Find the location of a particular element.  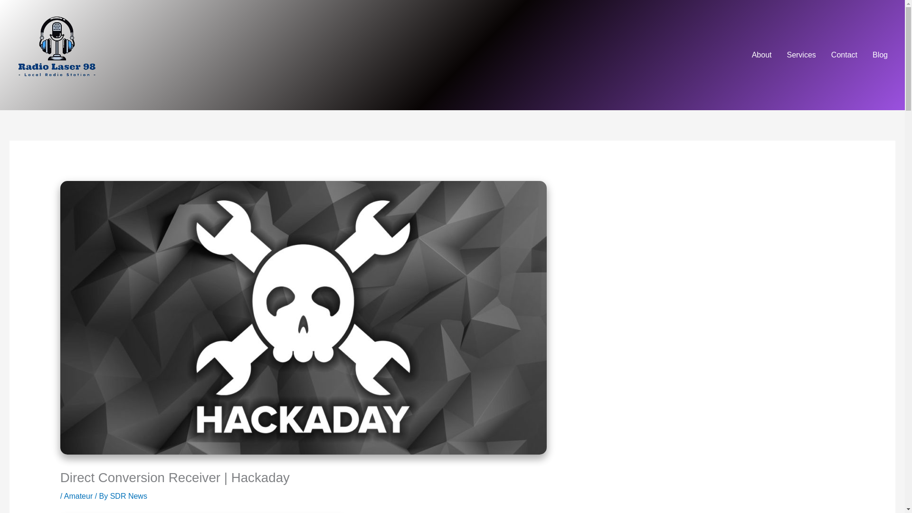

Amateur is located at coordinates (78, 496).